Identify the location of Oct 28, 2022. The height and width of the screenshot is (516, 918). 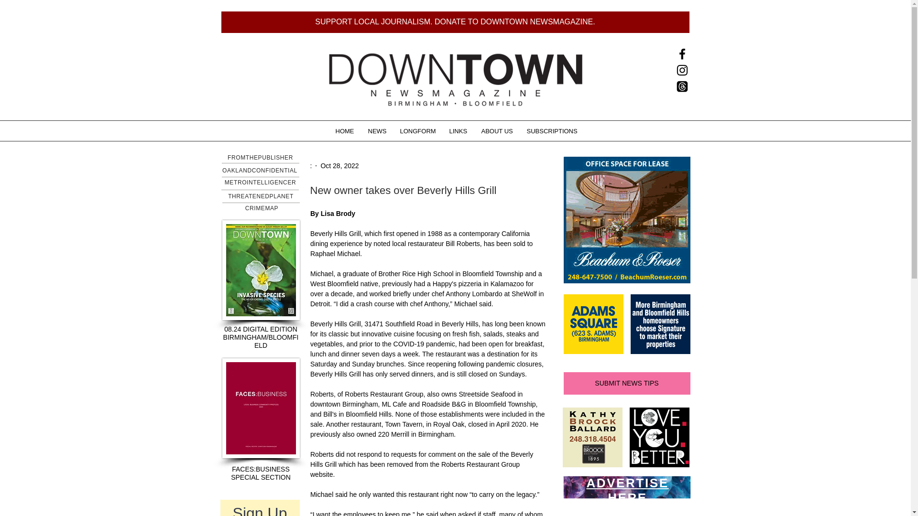
(339, 165).